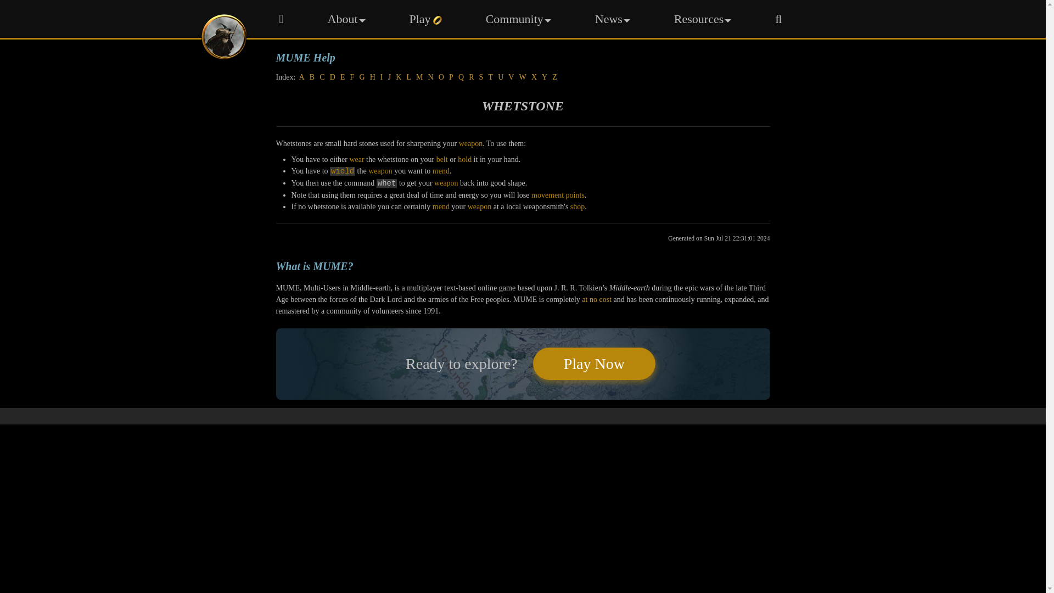 This screenshot has height=593, width=1054. What do you see at coordinates (522, 54) in the screenshot?
I see `MUME Help` at bounding box center [522, 54].